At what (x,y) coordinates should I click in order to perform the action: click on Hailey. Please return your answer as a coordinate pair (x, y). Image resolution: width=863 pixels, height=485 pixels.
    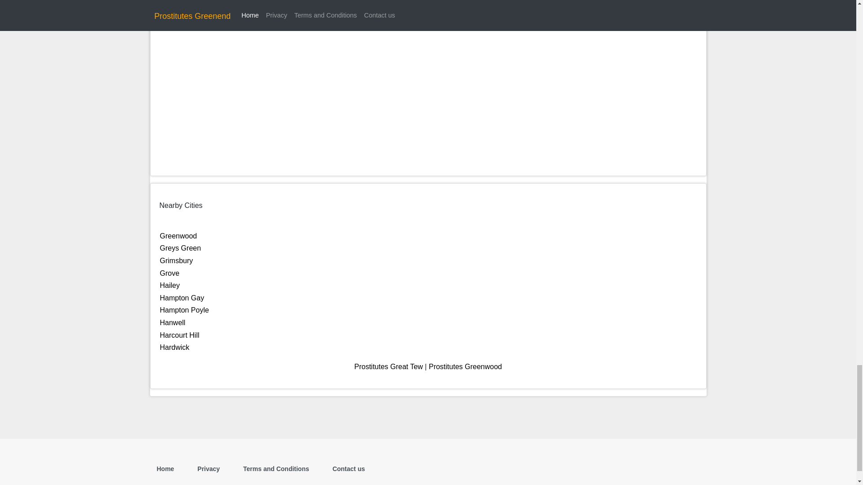
    Looking at the image, I should click on (169, 285).